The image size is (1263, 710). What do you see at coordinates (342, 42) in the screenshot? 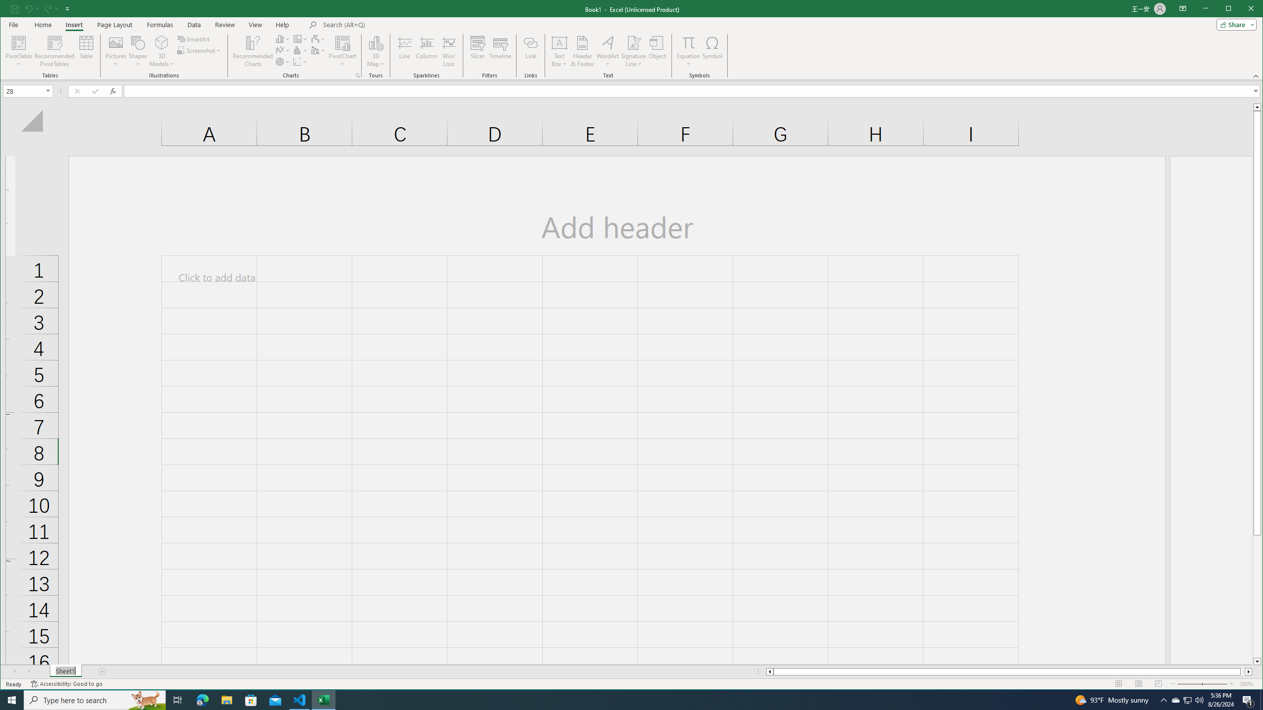
I see `PivotChart` at bounding box center [342, 42].